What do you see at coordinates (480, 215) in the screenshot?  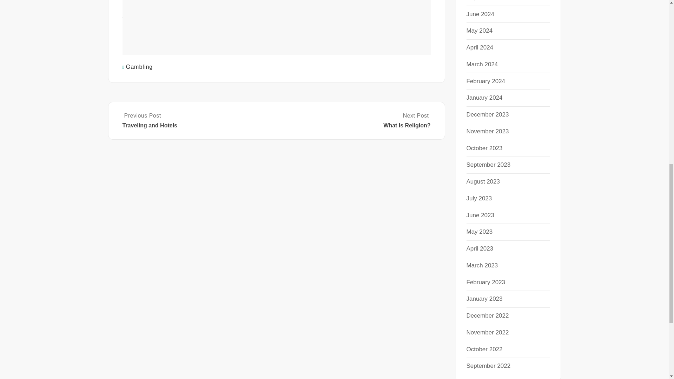 I see `June 2023` at bounding box center [480, 215].